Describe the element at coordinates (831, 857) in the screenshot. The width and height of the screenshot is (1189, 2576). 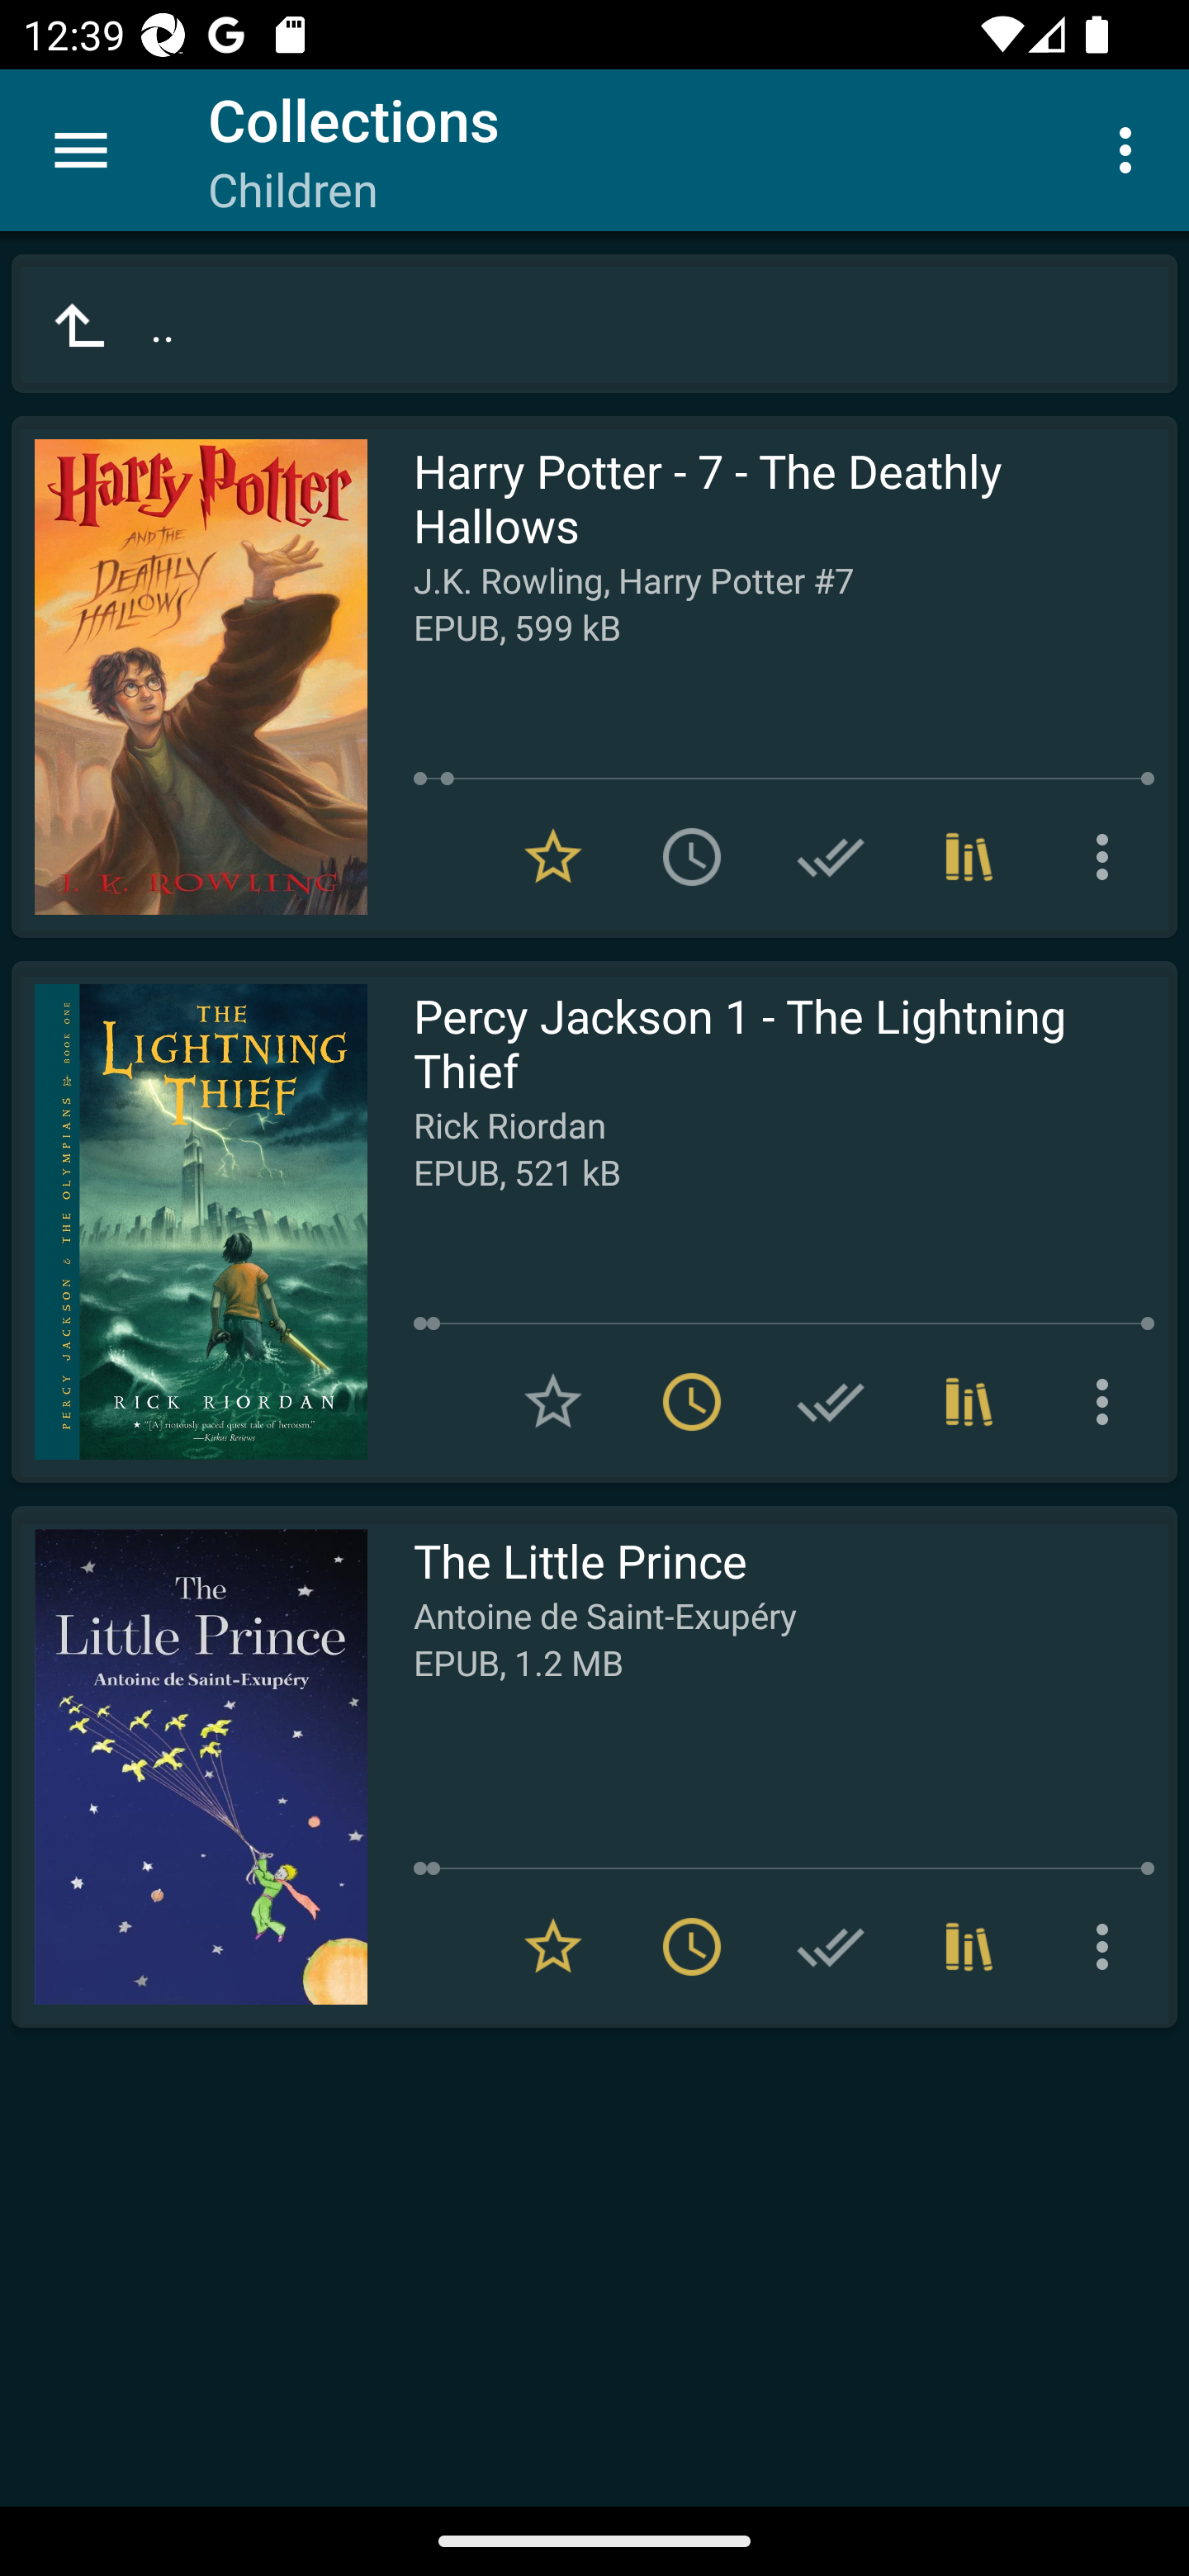
I see `Add to Have read` at that location.